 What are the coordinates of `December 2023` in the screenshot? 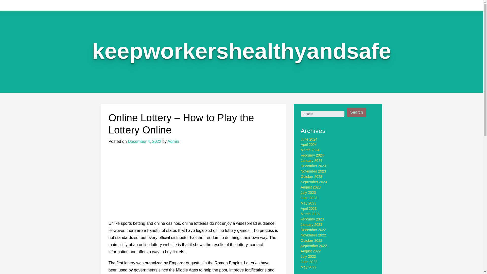 It's located at (314, 166).